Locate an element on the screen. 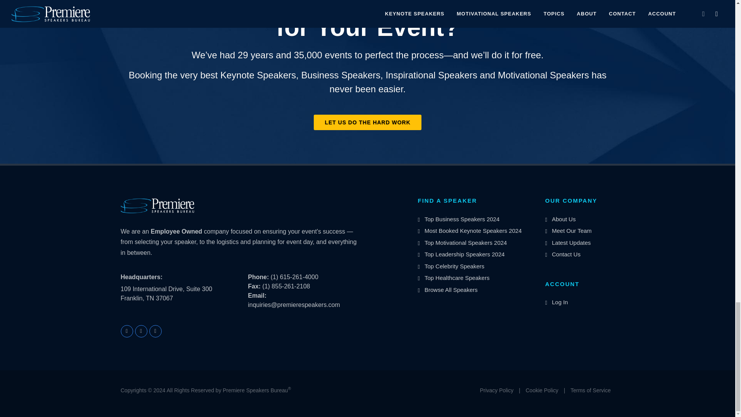  Fax is located at coordinates (254, 286).